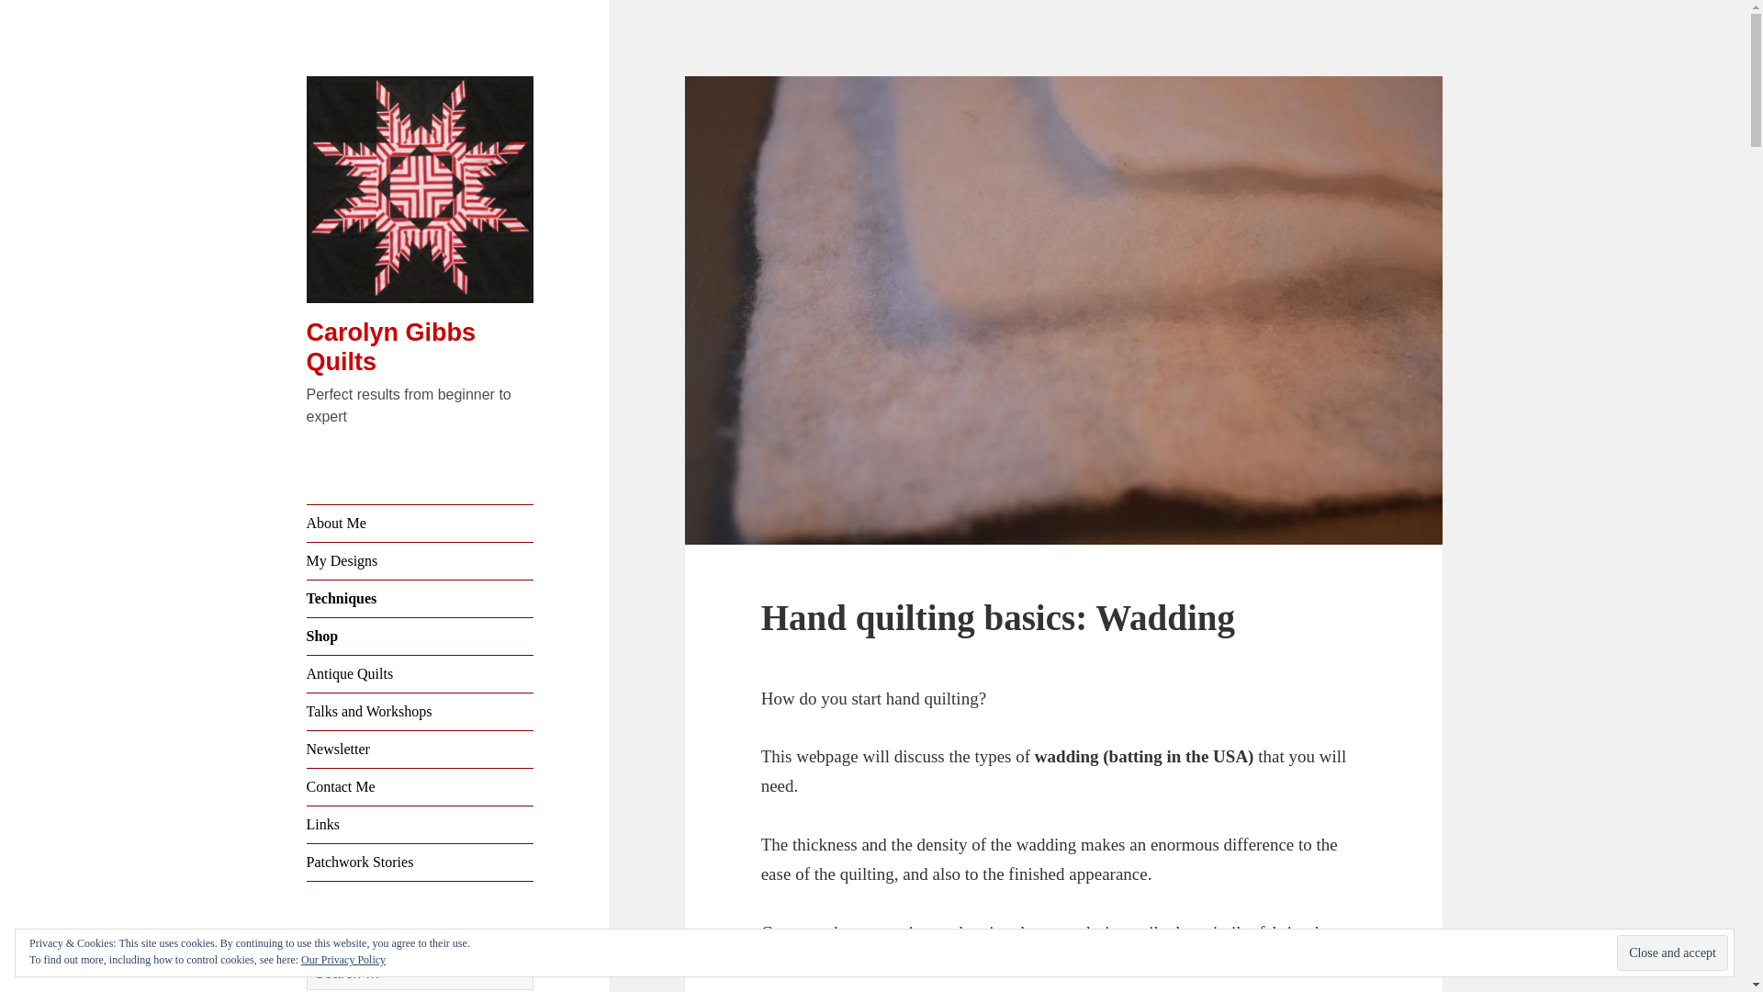 This screenshot has height=992, width=1763. What do you see at coordinates (421, 560) in the screenshot?
I see `My Designs` at bounding box center [421, 560].